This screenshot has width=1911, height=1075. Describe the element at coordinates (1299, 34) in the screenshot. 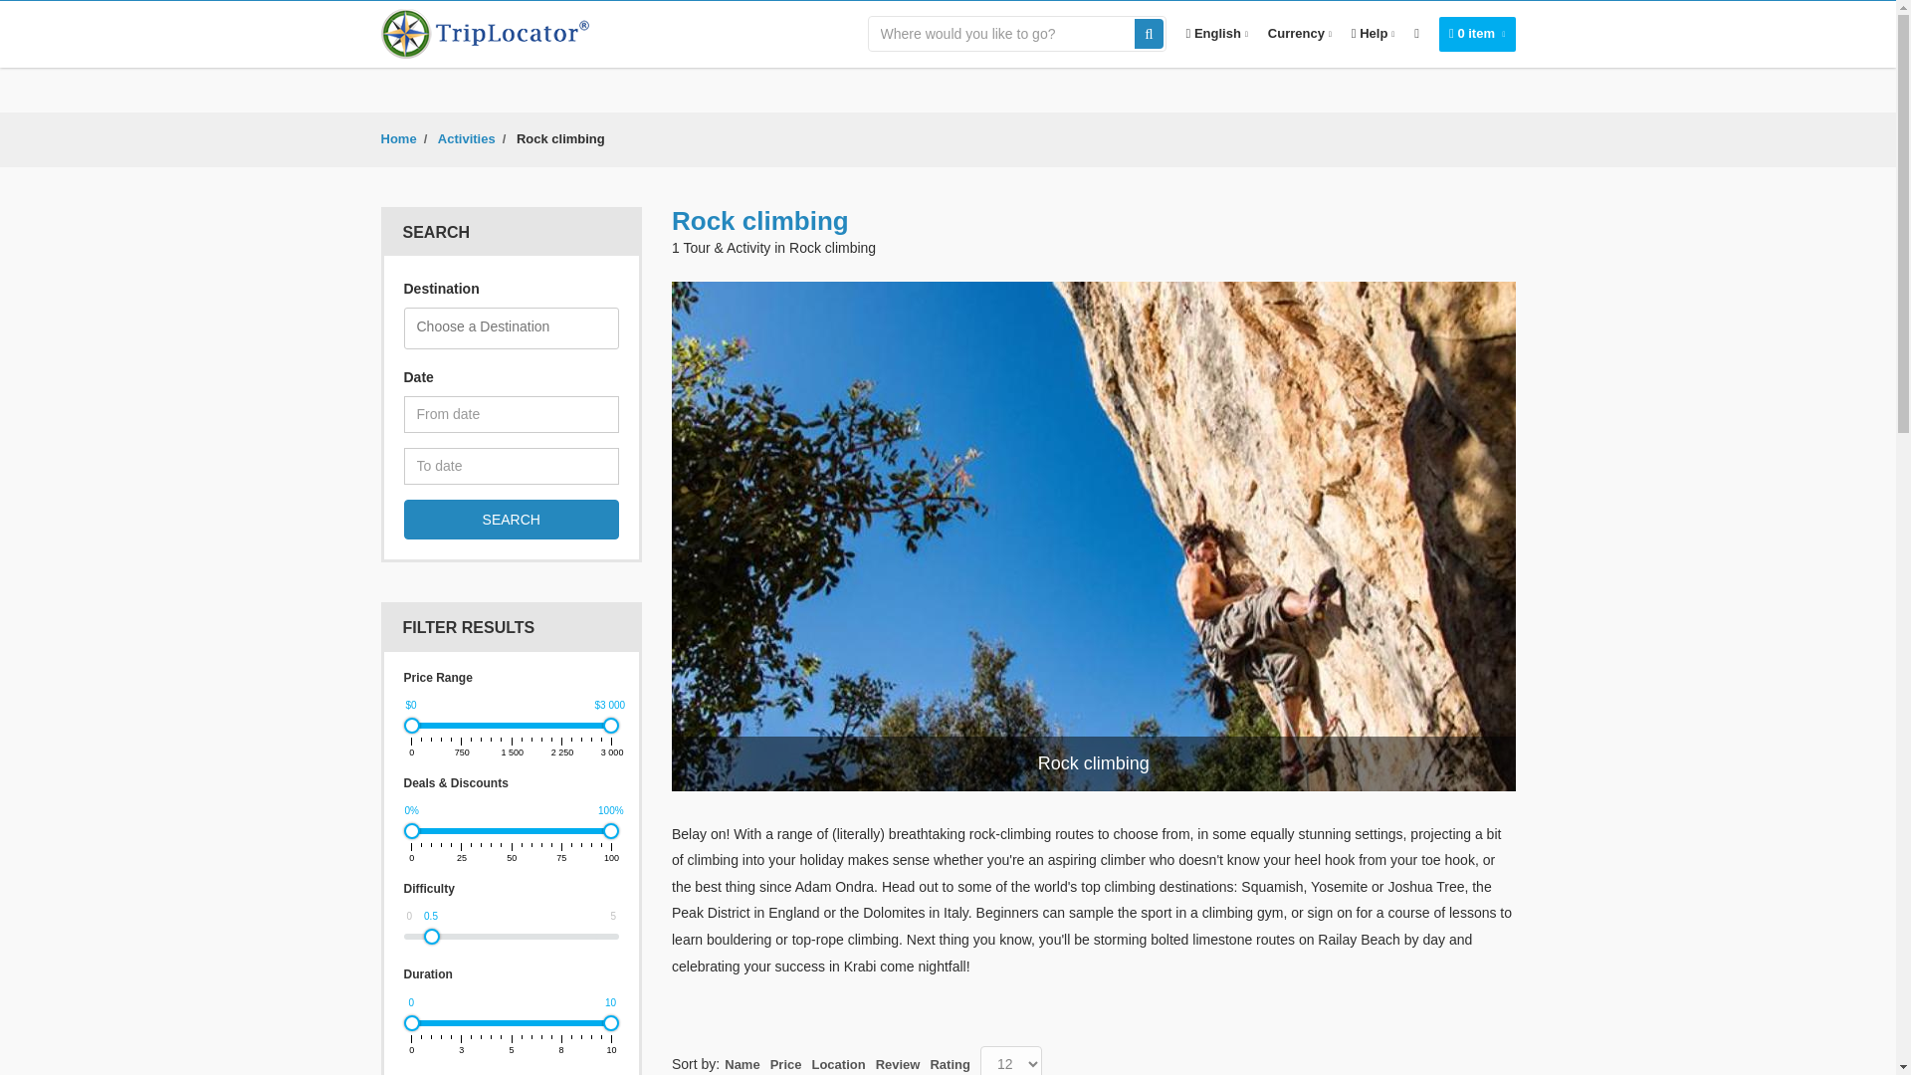

I see `Currency` at that location.